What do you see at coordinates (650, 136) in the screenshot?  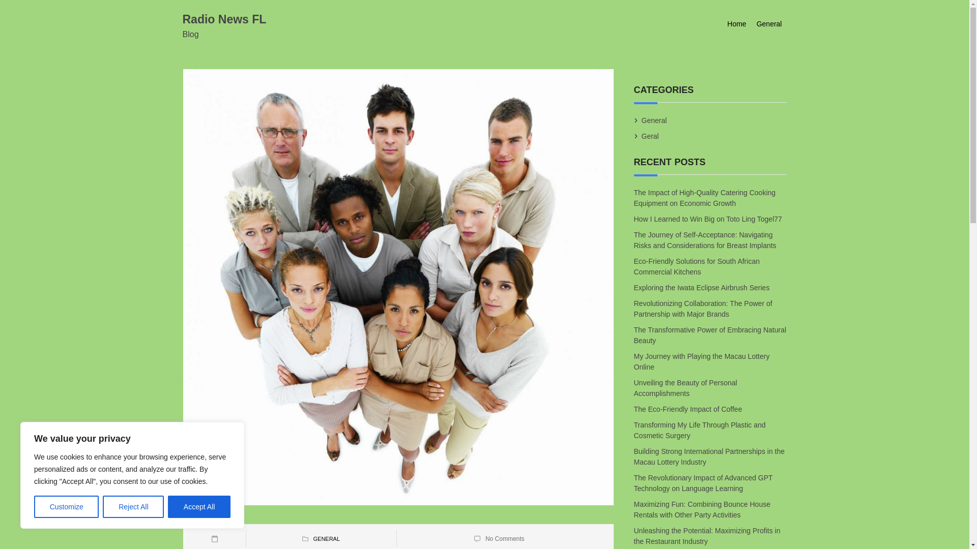 I see `Geral` at bounding box center [650, 136].